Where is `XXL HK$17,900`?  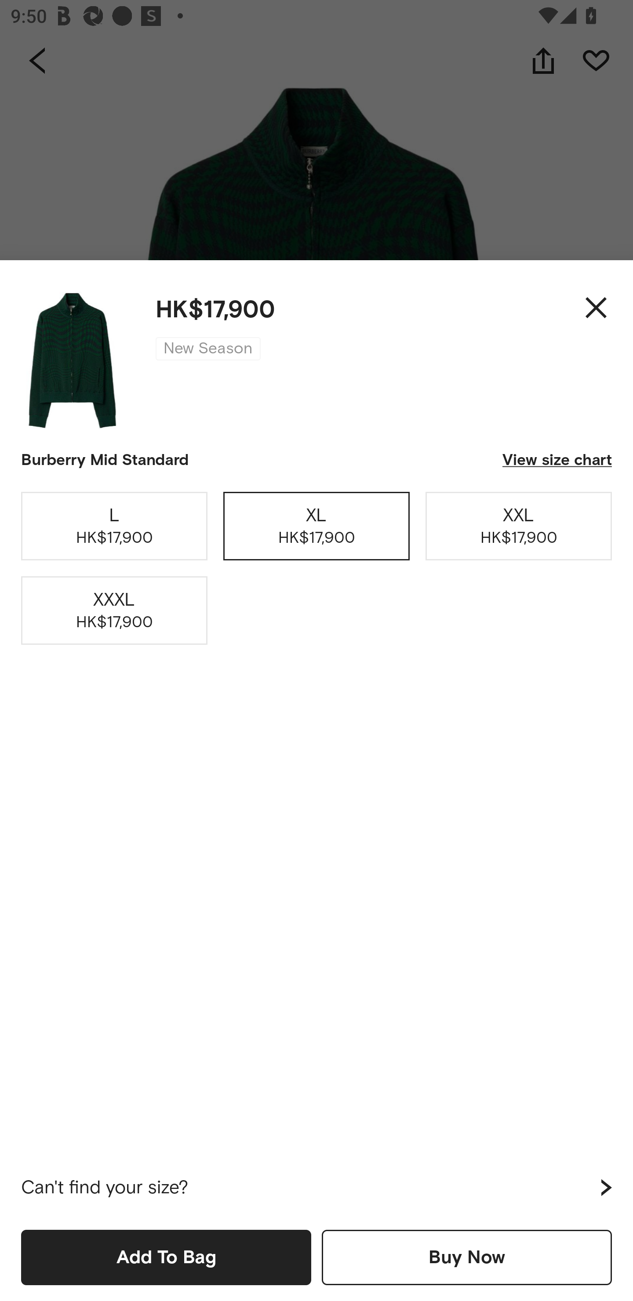 XXL HK$17,900 is located at coordinates (519, 526).